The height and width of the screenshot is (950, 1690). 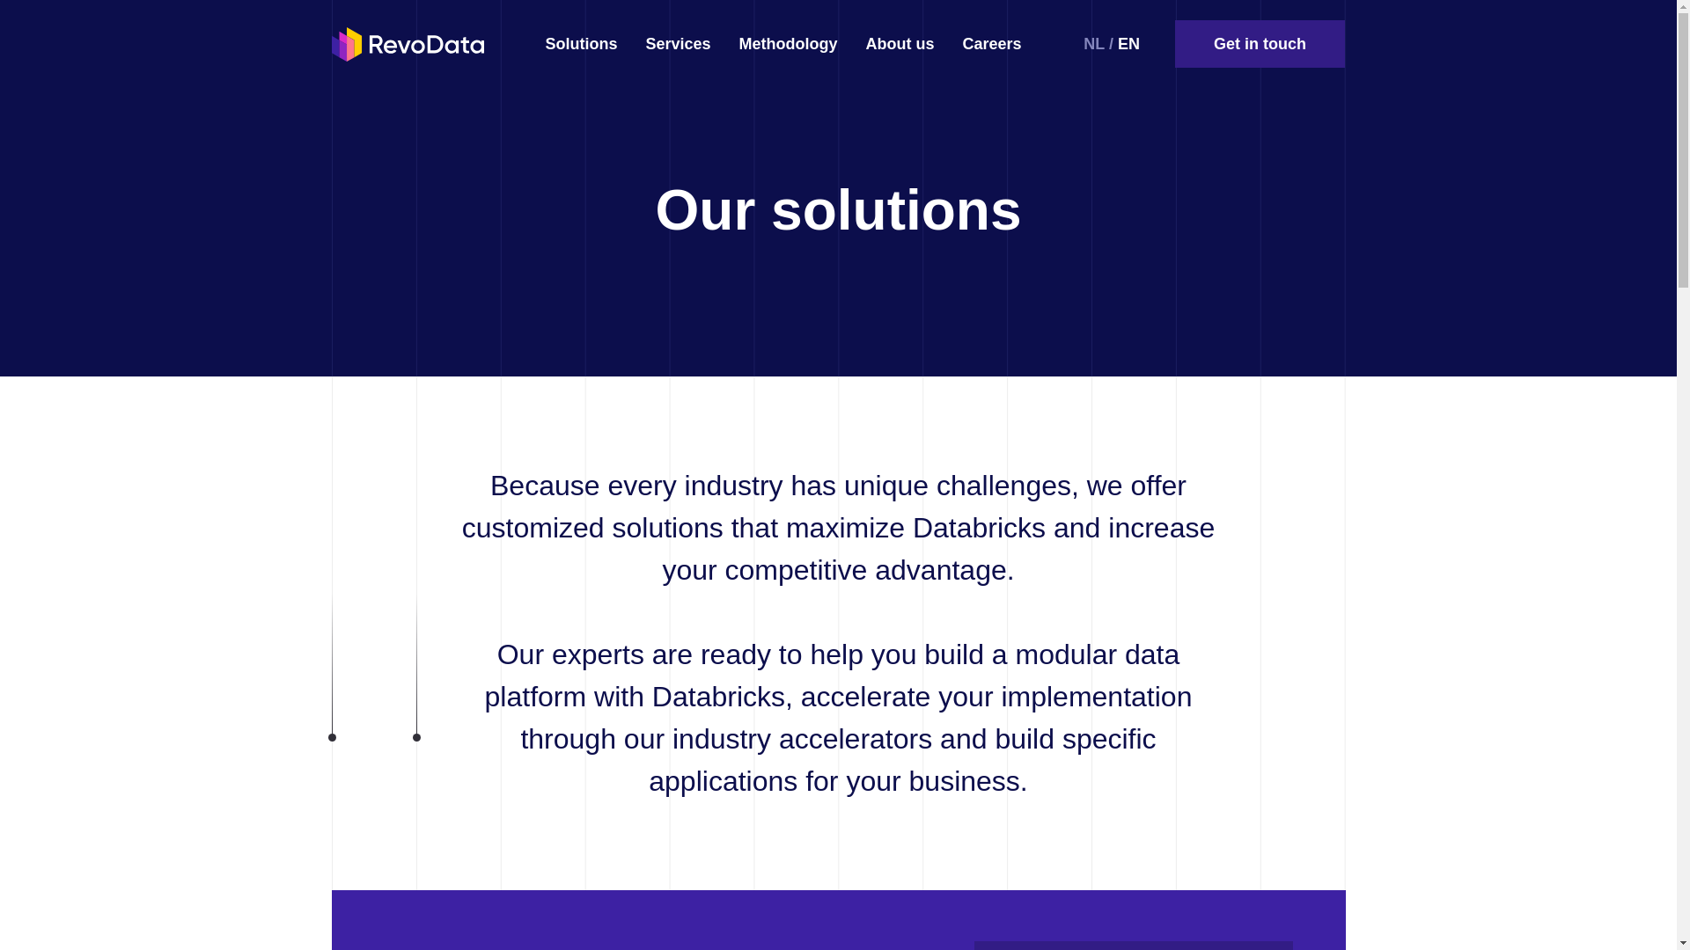 I want to click on Services, so click(x=678, y=44).